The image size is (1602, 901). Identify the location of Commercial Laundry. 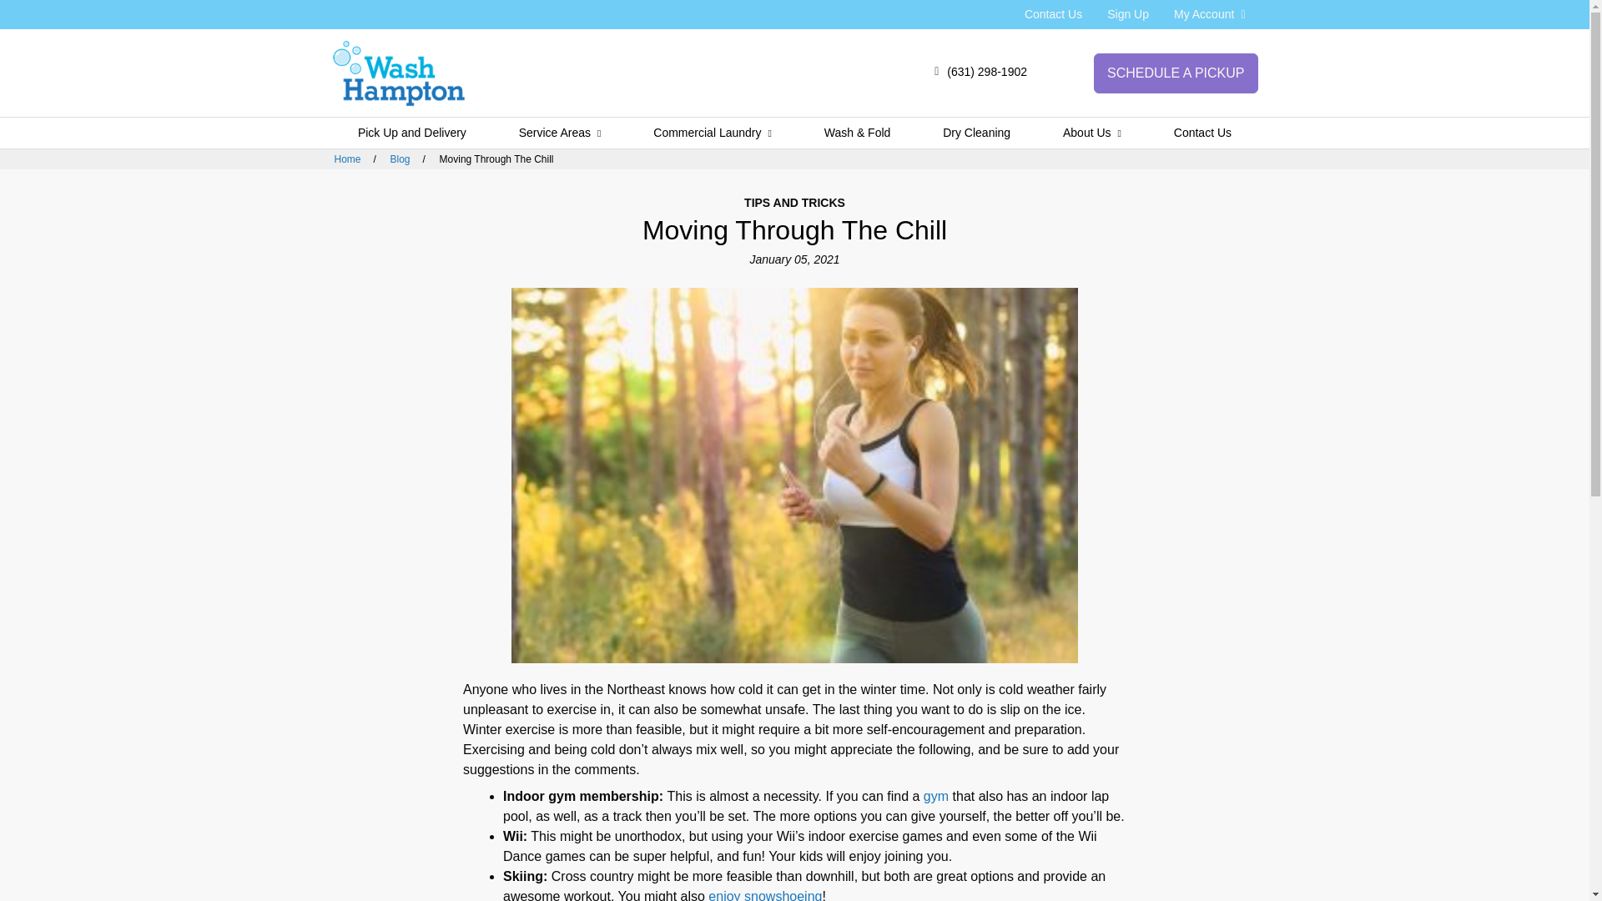
(713, 133).